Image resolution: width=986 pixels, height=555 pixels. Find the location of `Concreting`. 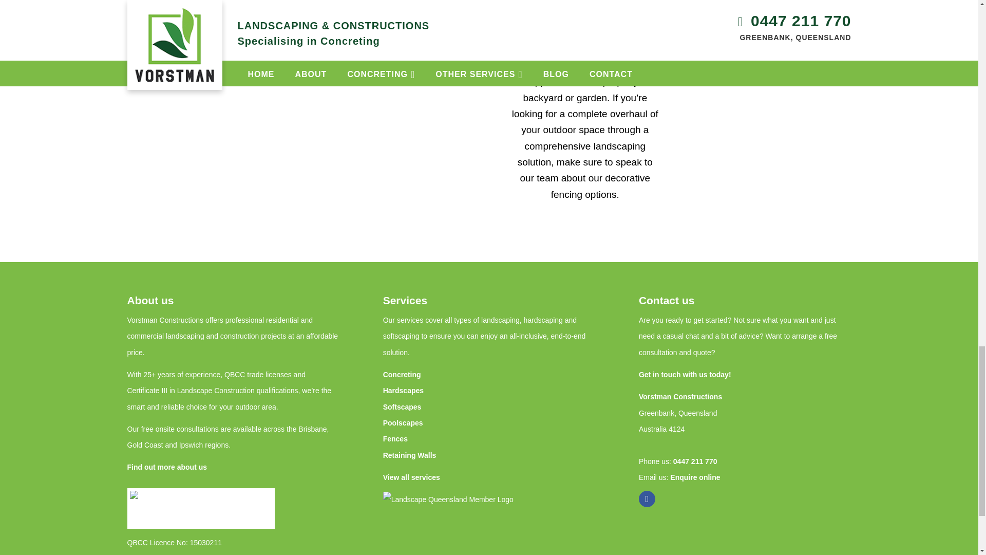

Concreting is located at coordinates (402, 374).